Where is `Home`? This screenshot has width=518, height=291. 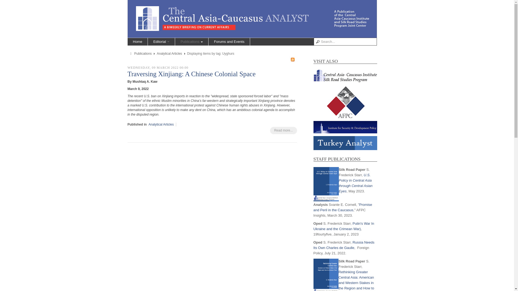 Home is located at coordinates (138, 41).